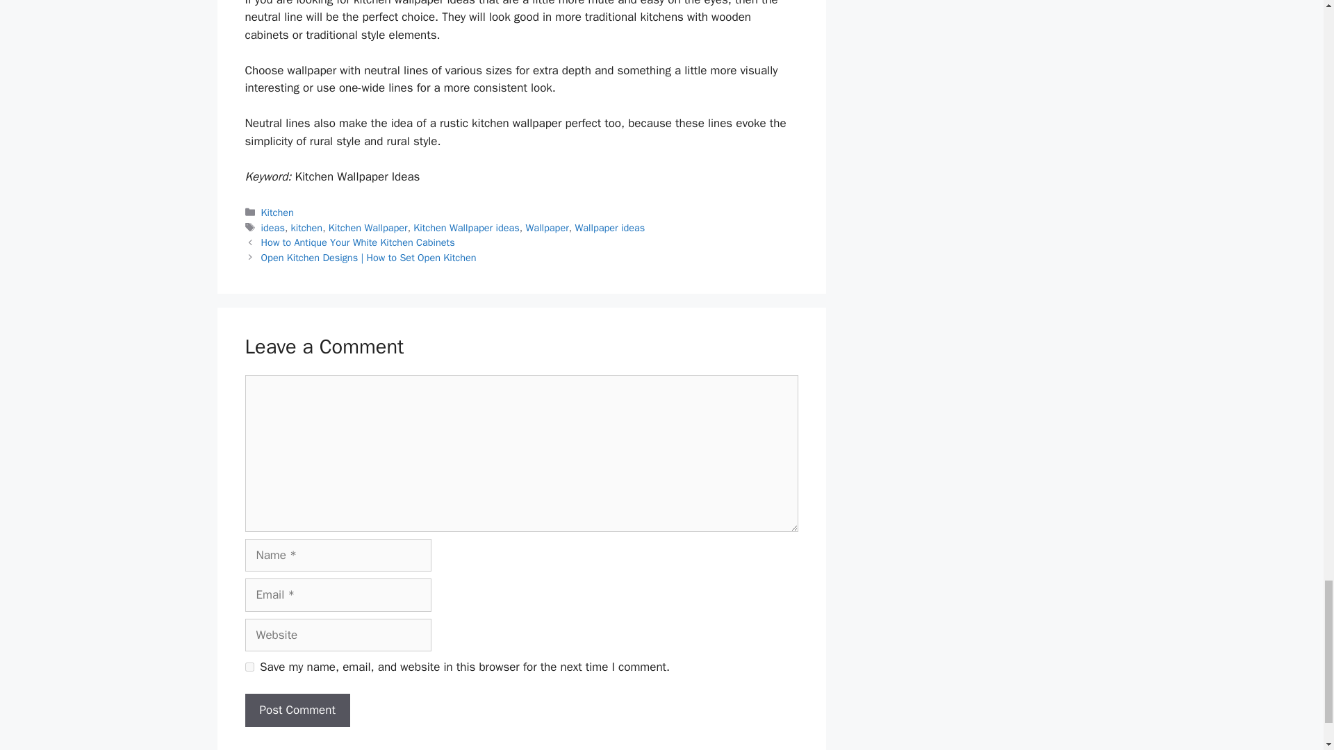 Image resolution: width=1334 pixels, height=750 pixels. I want to click on Kitchen Wallpaper ideas, so click(467, 227).